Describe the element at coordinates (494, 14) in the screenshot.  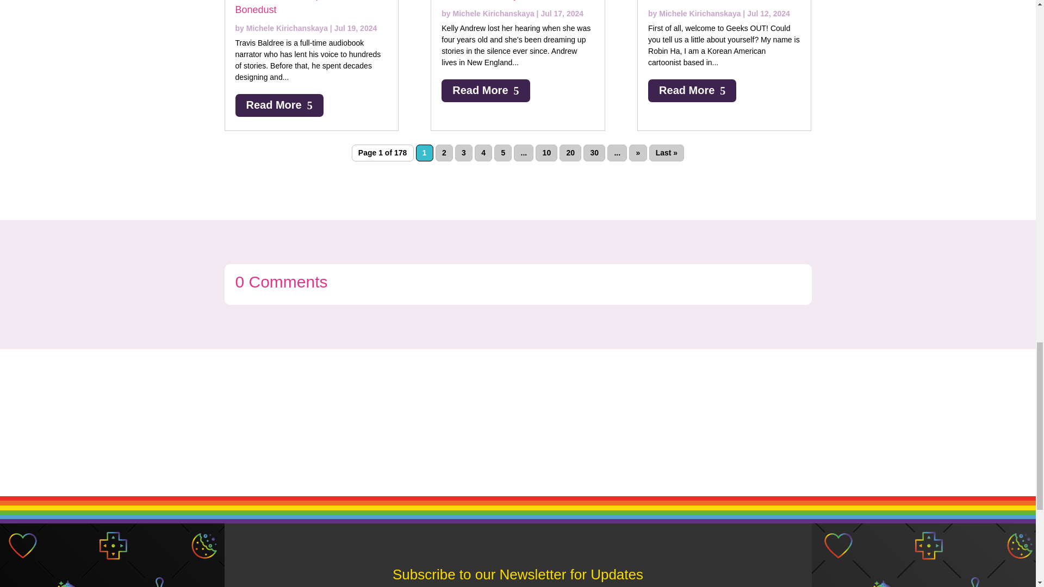
I see `Michele Kirichanskaya` at that location.